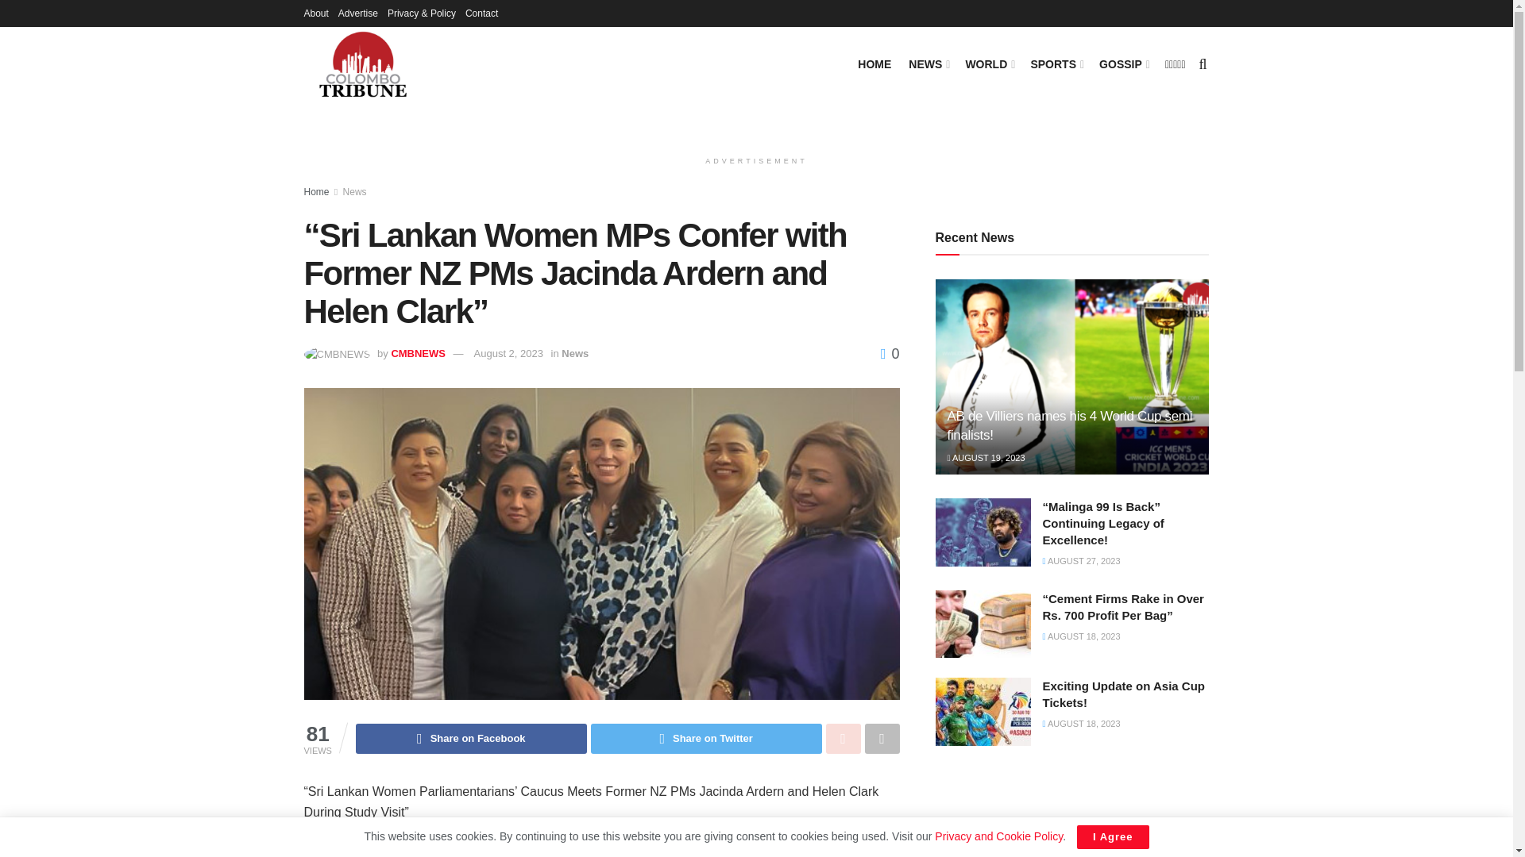 The width and height of the screenshot is (1525, 857). What do you see at coordinates (988, 63) in the screenshot?
I see `WORLD` at bounding box center [988, 63].